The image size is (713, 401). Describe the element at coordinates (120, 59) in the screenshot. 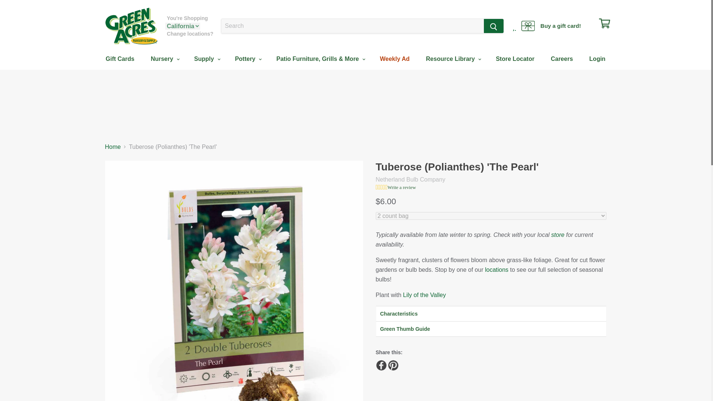

I see `Gift Cards` at that location.